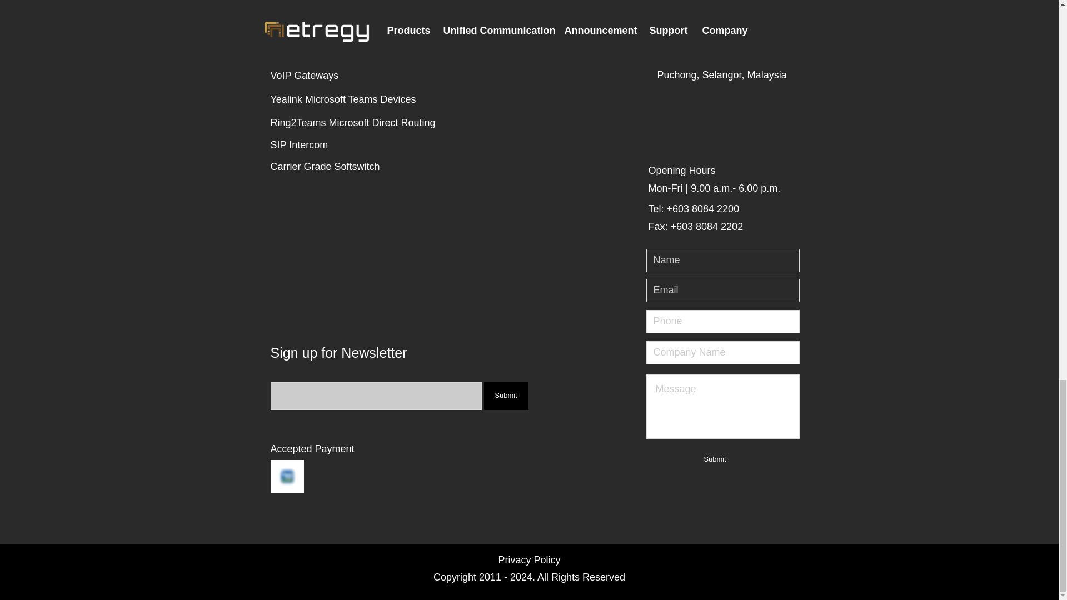  What do you see at coordinates (355, 99) in the screenshot?
I see `Yealink Microsoft Teams Devices` at bounding box center [355, 99].